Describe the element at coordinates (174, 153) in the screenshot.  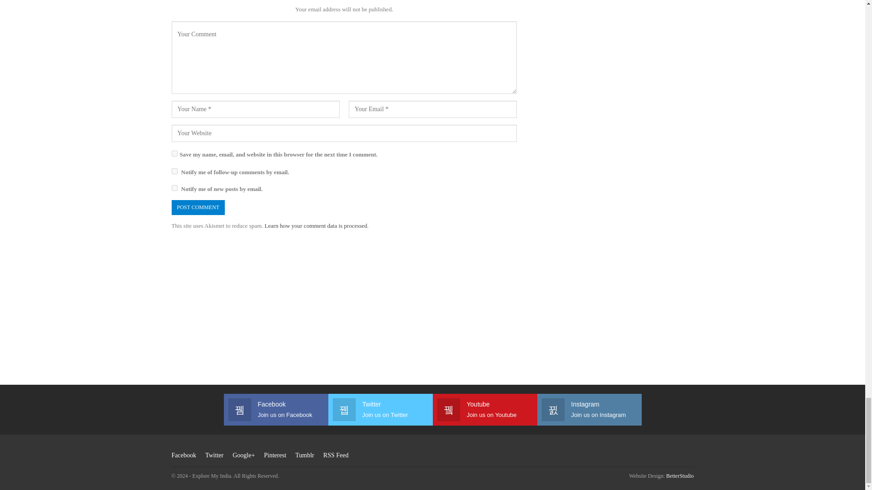
I see `yes` at that location.